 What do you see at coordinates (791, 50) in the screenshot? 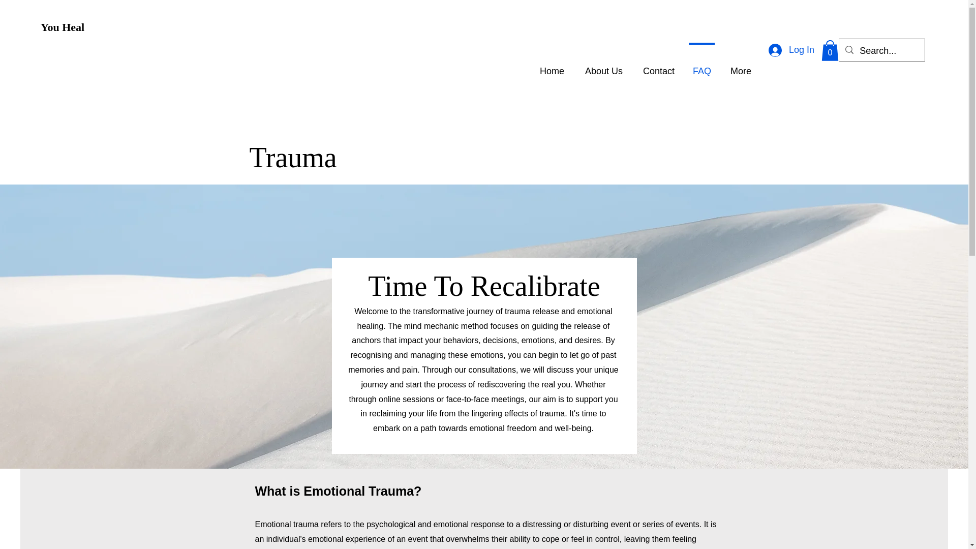
I see `Log In` at bounding box center [791, 50].